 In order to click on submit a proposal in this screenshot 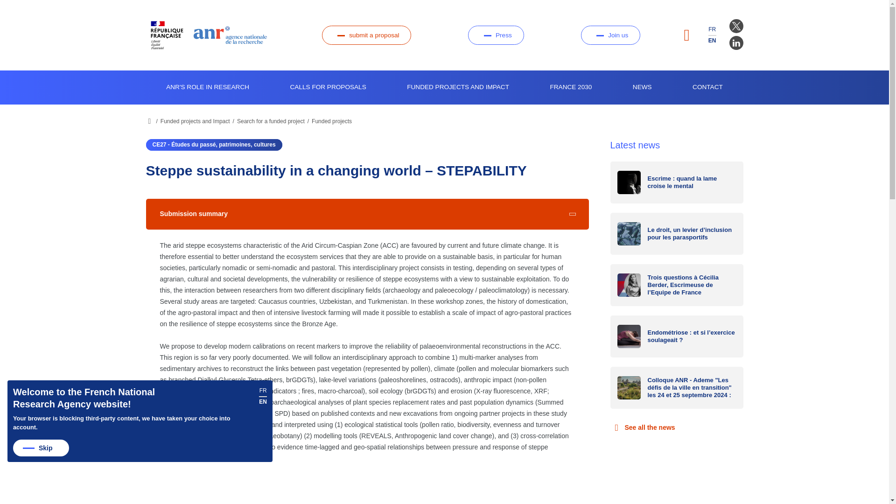, I will do `click(366, 35)`.